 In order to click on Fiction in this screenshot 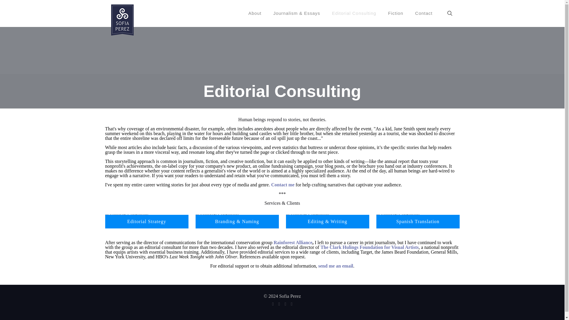, I will do `click(396, 13)`.